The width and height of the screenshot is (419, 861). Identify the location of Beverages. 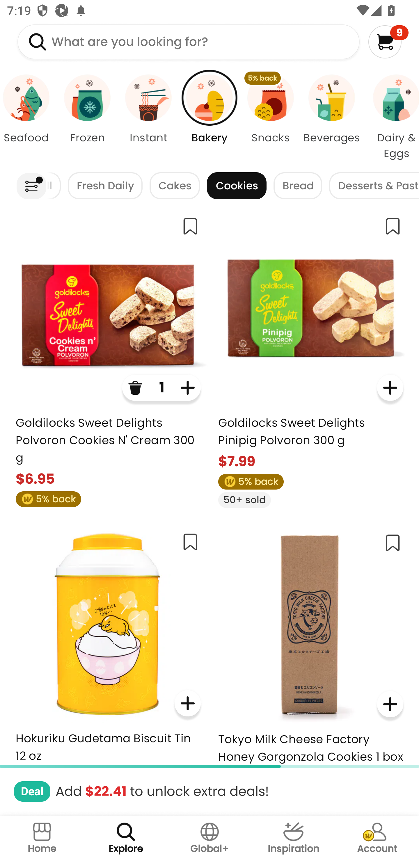
(332, 118).